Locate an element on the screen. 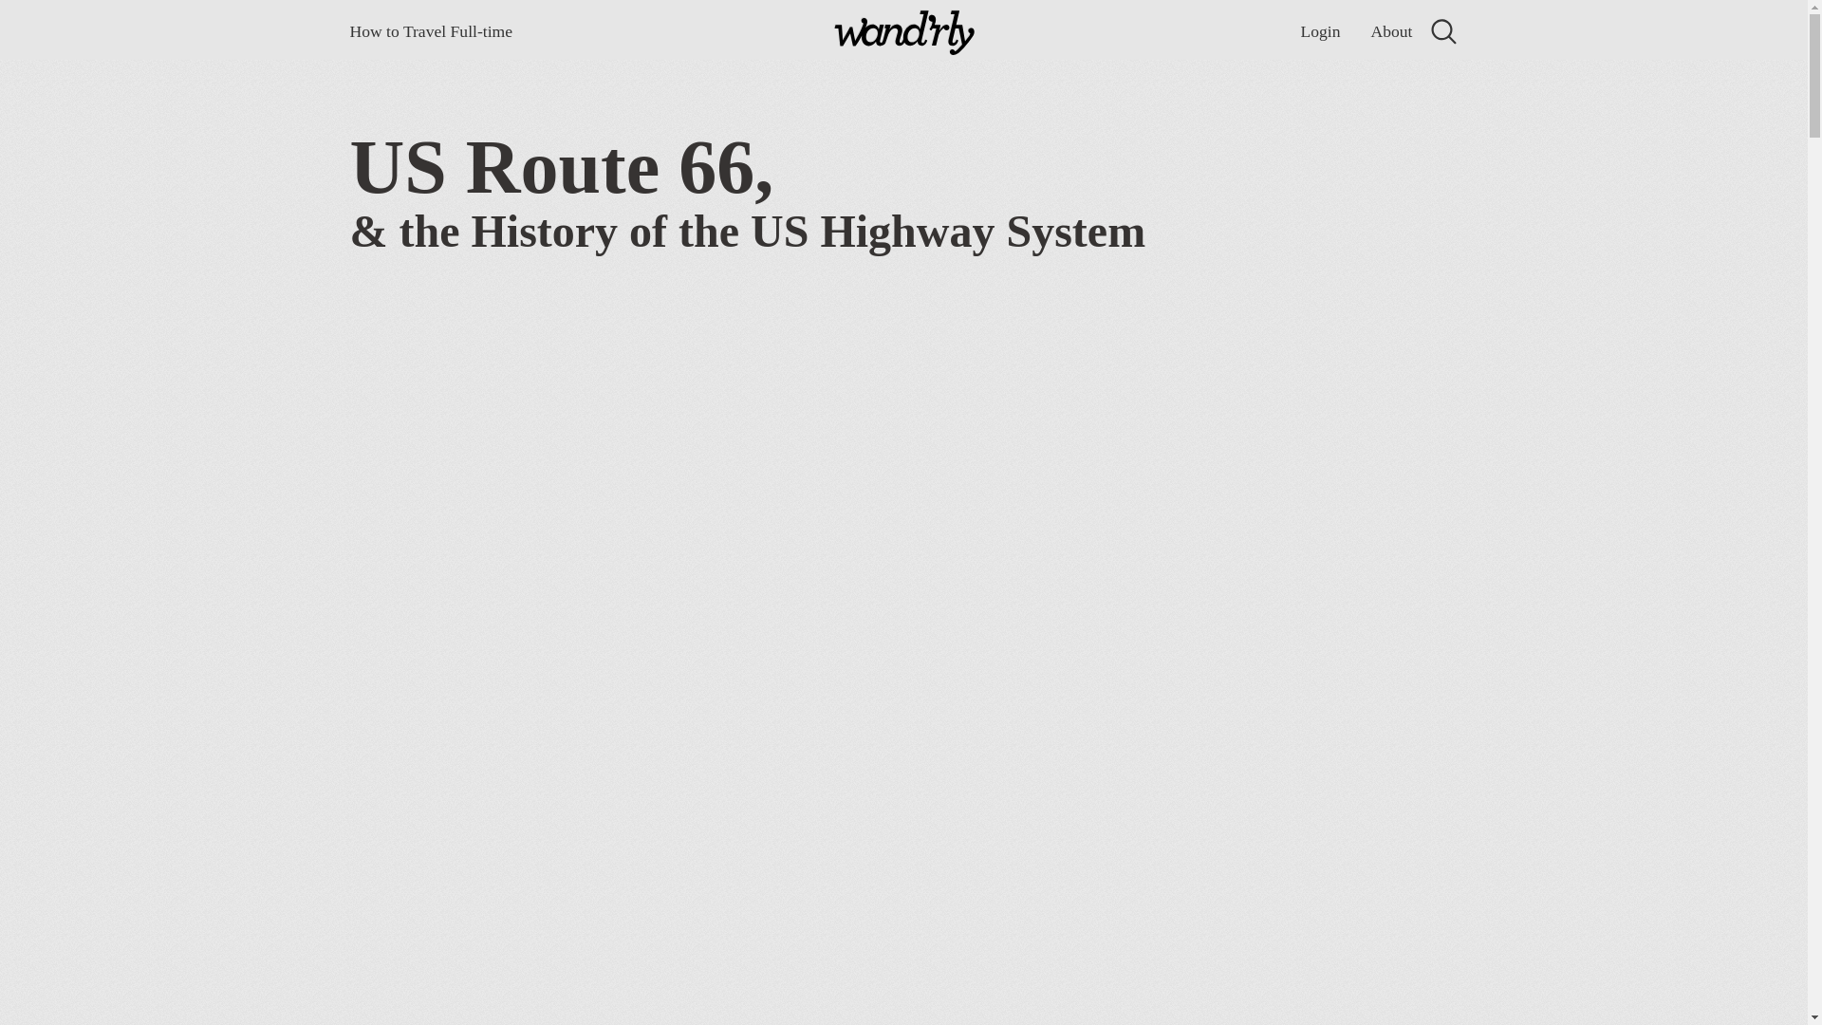 The image size is (1822, 1025). Login is located at coordinates (1319, 31).